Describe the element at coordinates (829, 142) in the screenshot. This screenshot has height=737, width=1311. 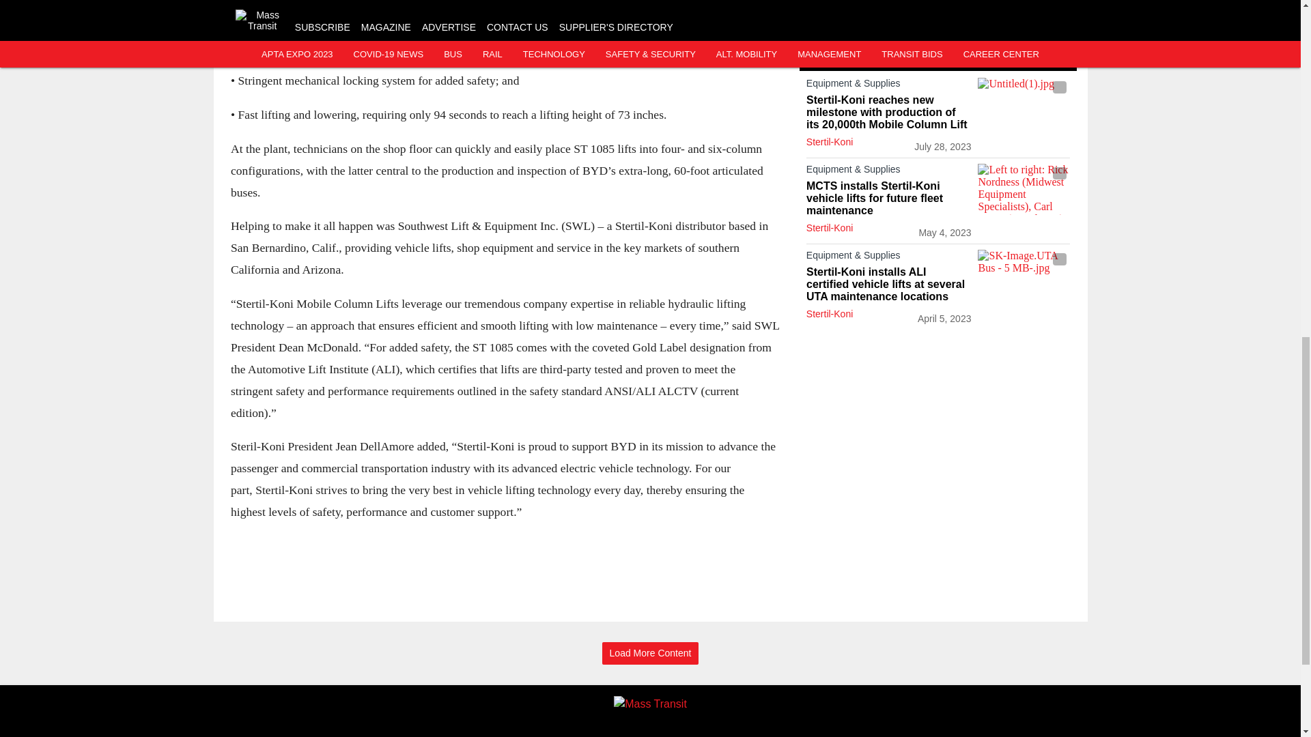
I see `Stertil-Koni` at that location.